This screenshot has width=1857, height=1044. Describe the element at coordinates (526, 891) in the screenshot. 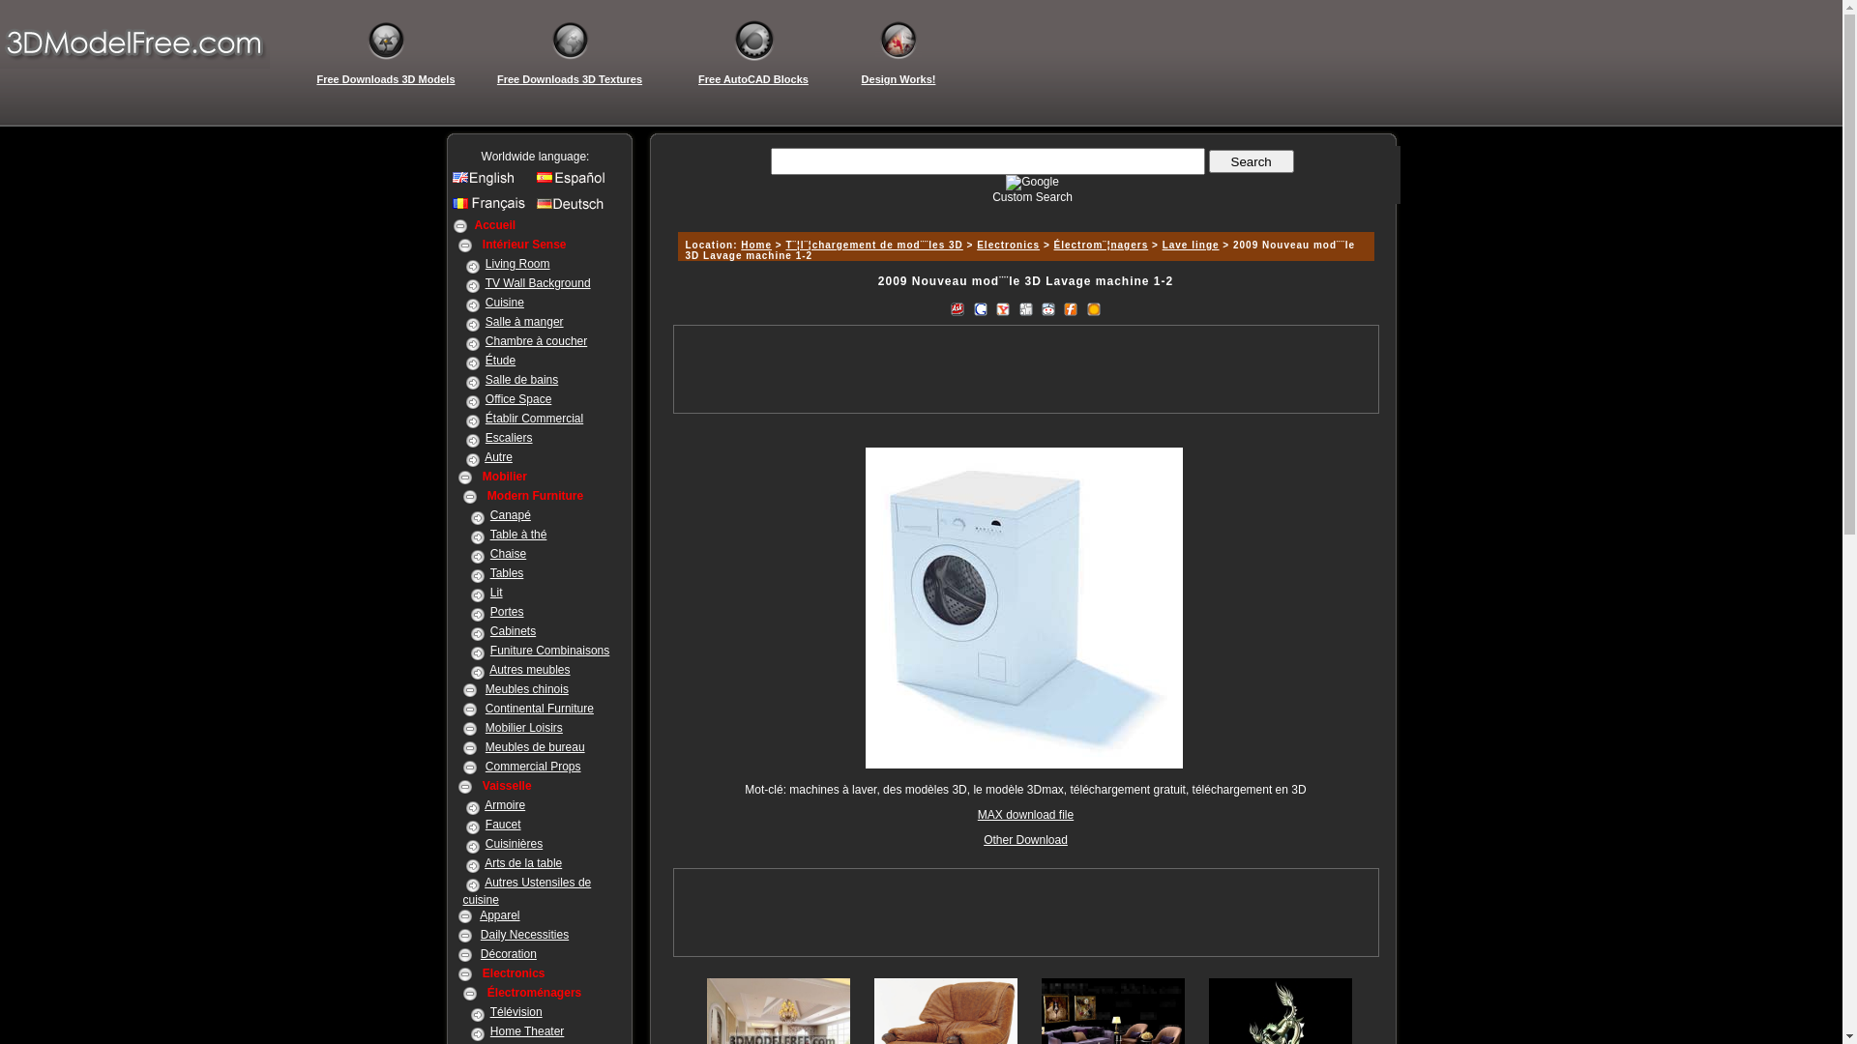

I see `Autres Ustensiles de cuisine` at that location.